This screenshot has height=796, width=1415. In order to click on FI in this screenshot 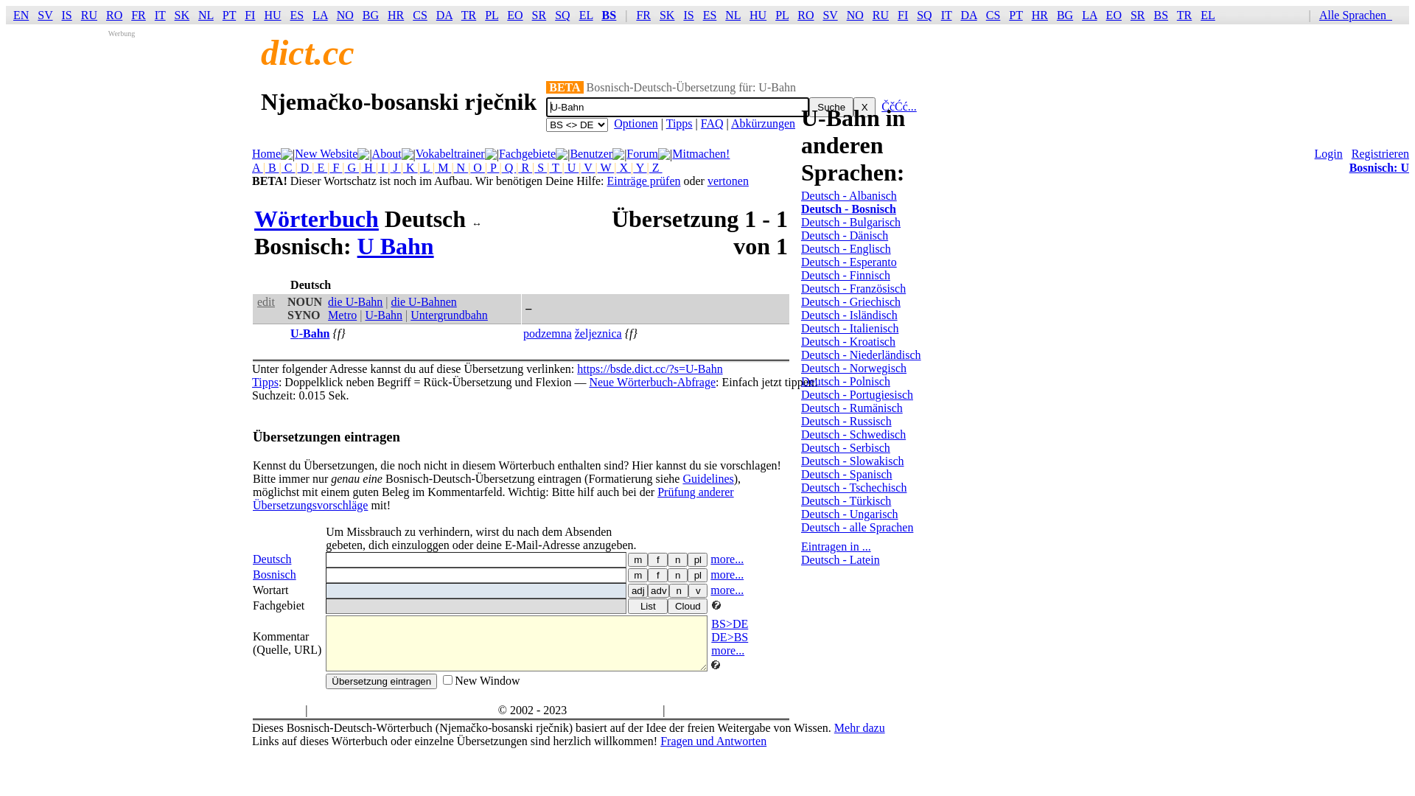, I will do `click(903, 15)`.